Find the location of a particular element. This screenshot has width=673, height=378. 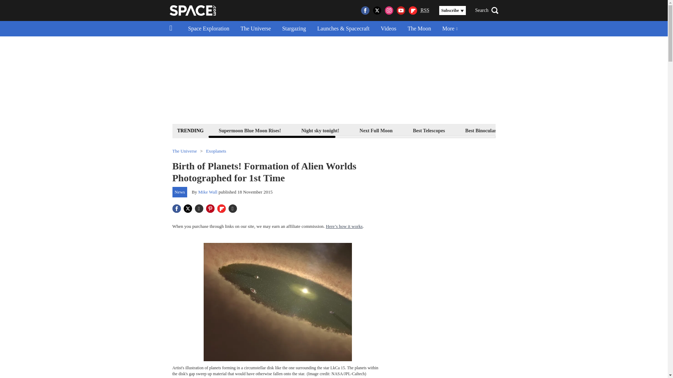

Videos is located at coordinates (388, 29).